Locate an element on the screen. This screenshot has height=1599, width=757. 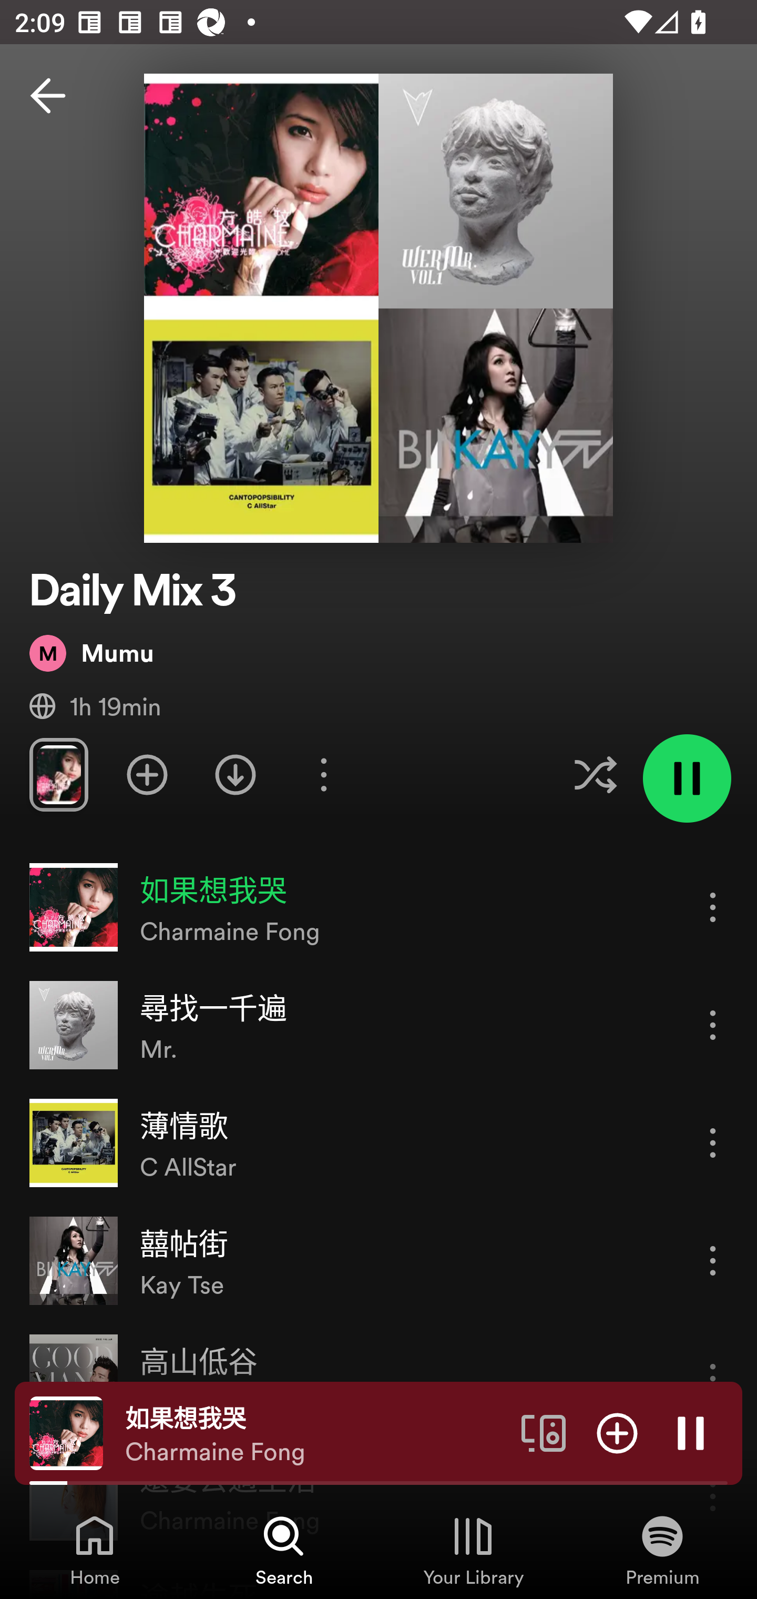
Enable shuffle for this playlist is located at coordinates (595, 774).